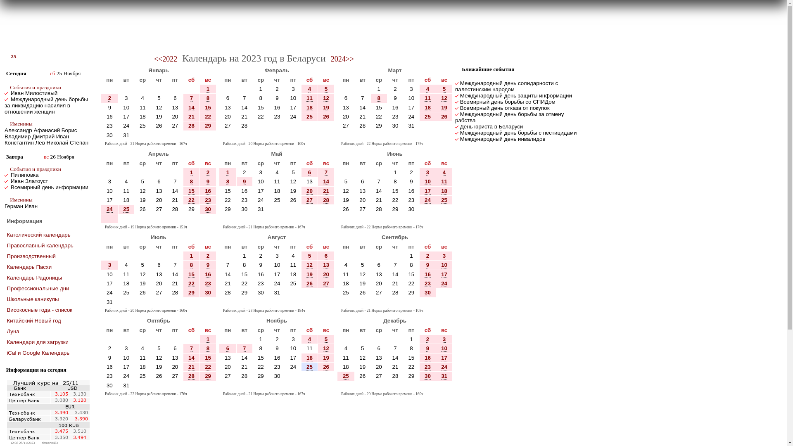  Describe the element at coordinates (379, 386) in the screenshot. I see ` ` at that location.